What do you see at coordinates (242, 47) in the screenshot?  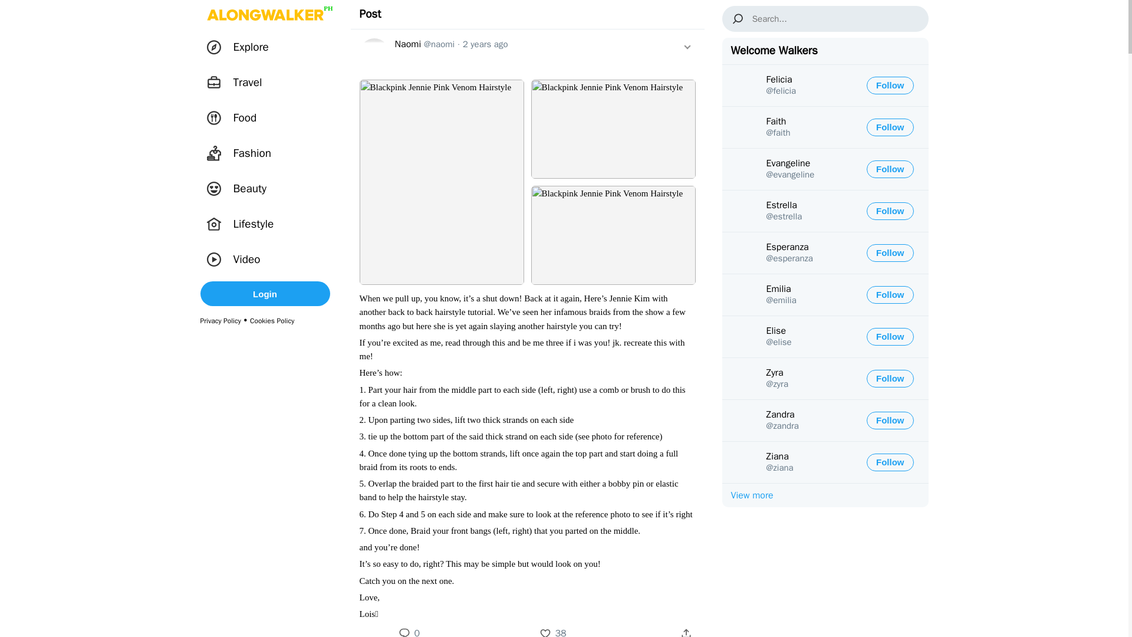 I see `Explore` at bounding box center [242, 47].